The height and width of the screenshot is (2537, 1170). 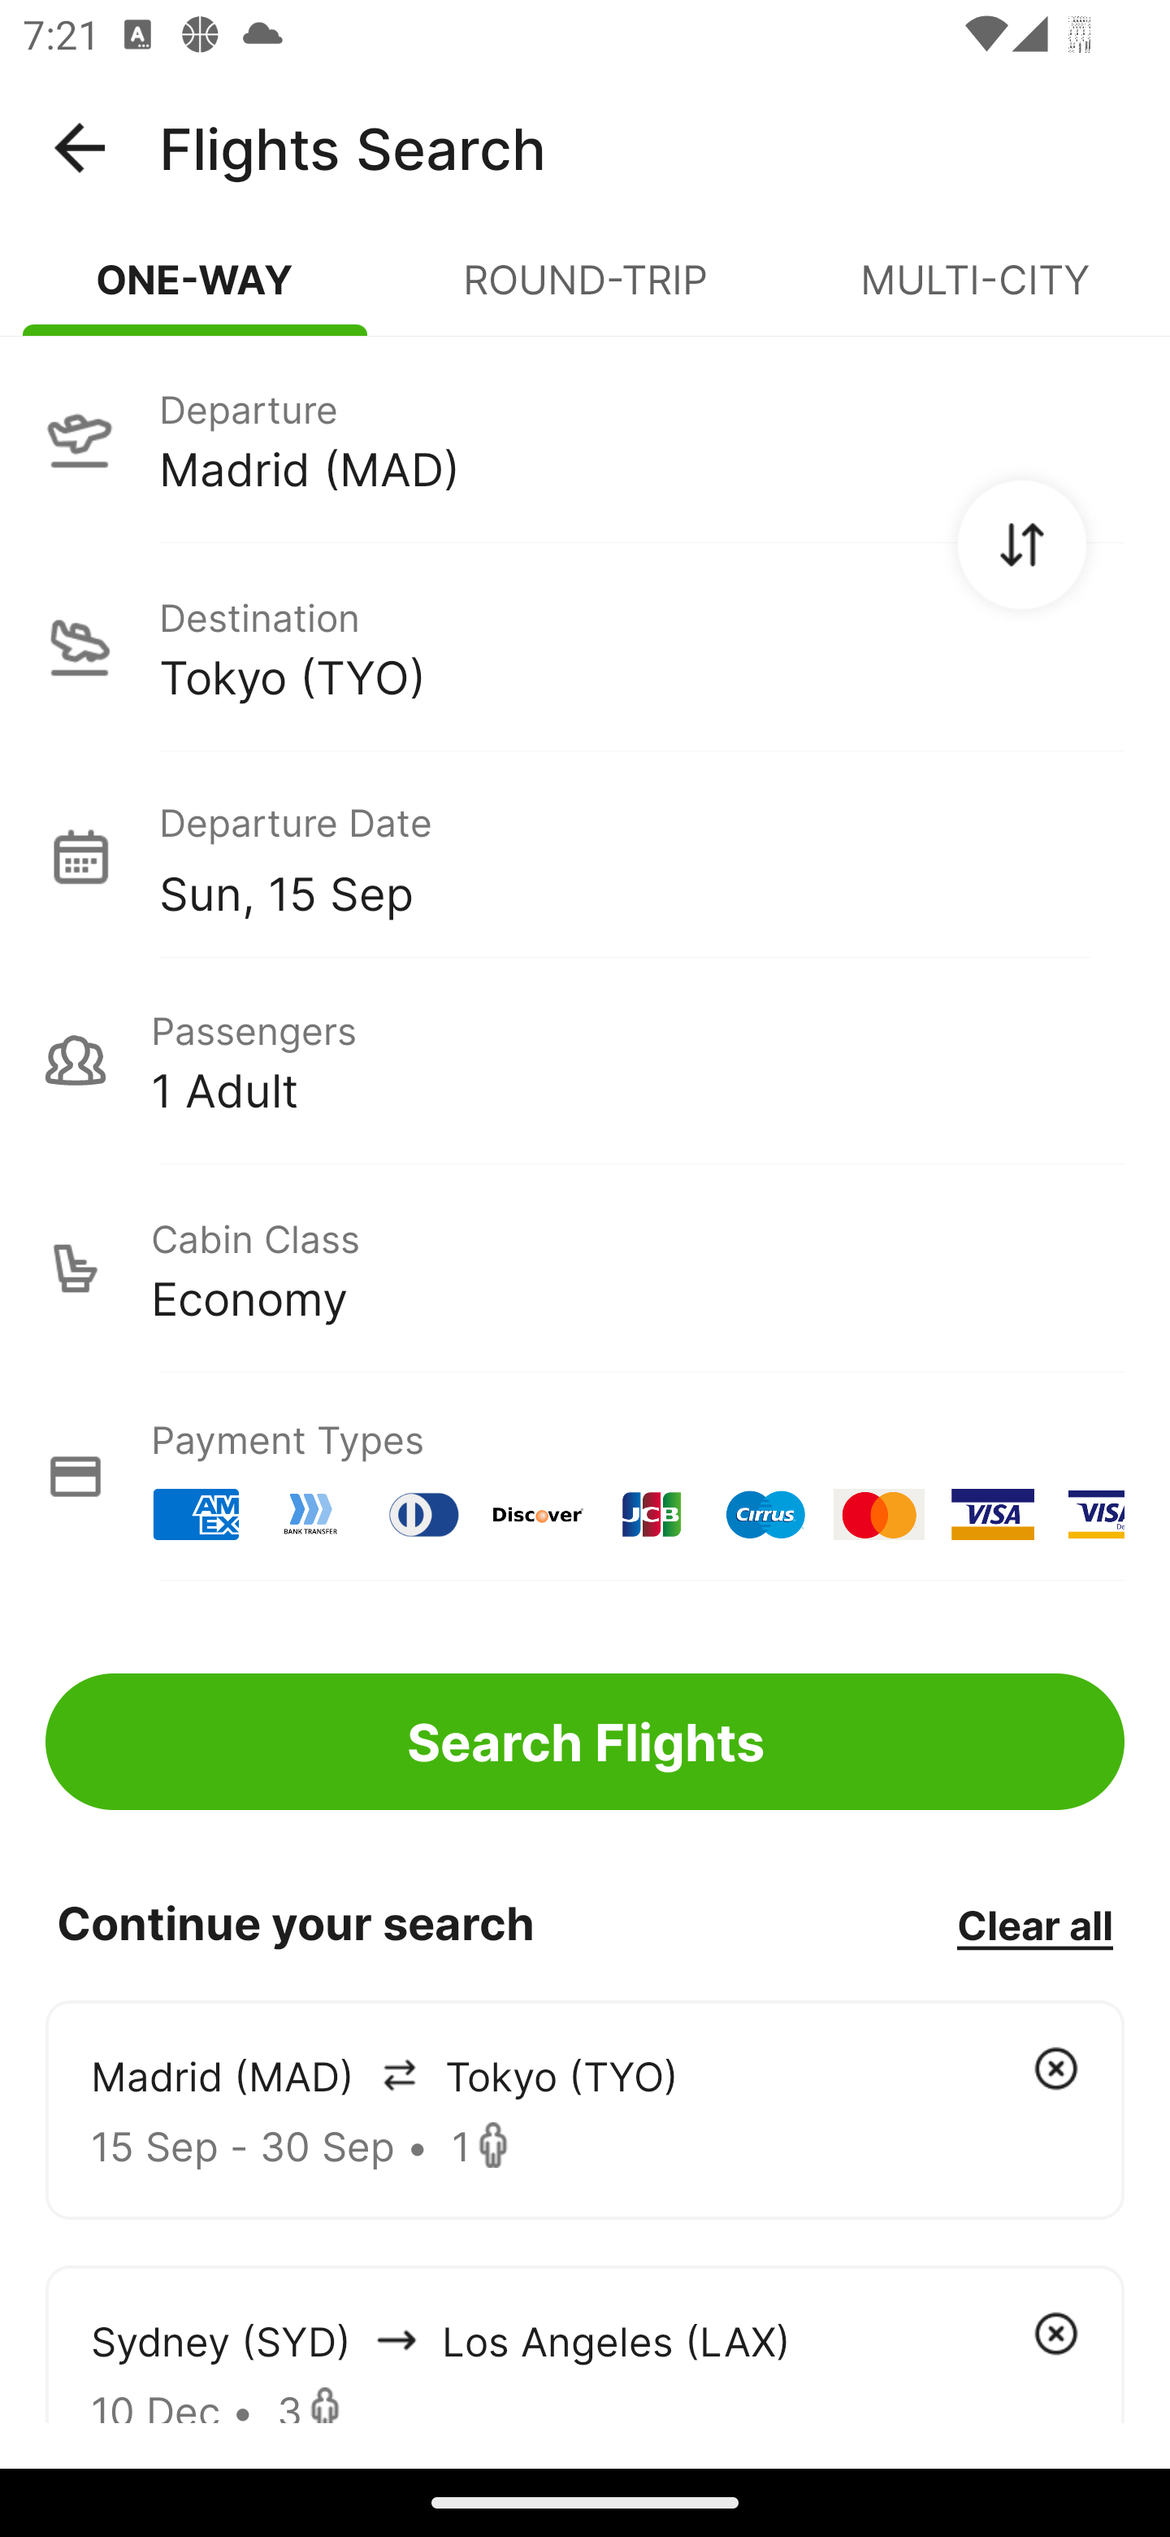 What do you see at coordinates (1034, 1924) in the screenshot?
I see `Clear all` at bounding box center [1034, 1924].